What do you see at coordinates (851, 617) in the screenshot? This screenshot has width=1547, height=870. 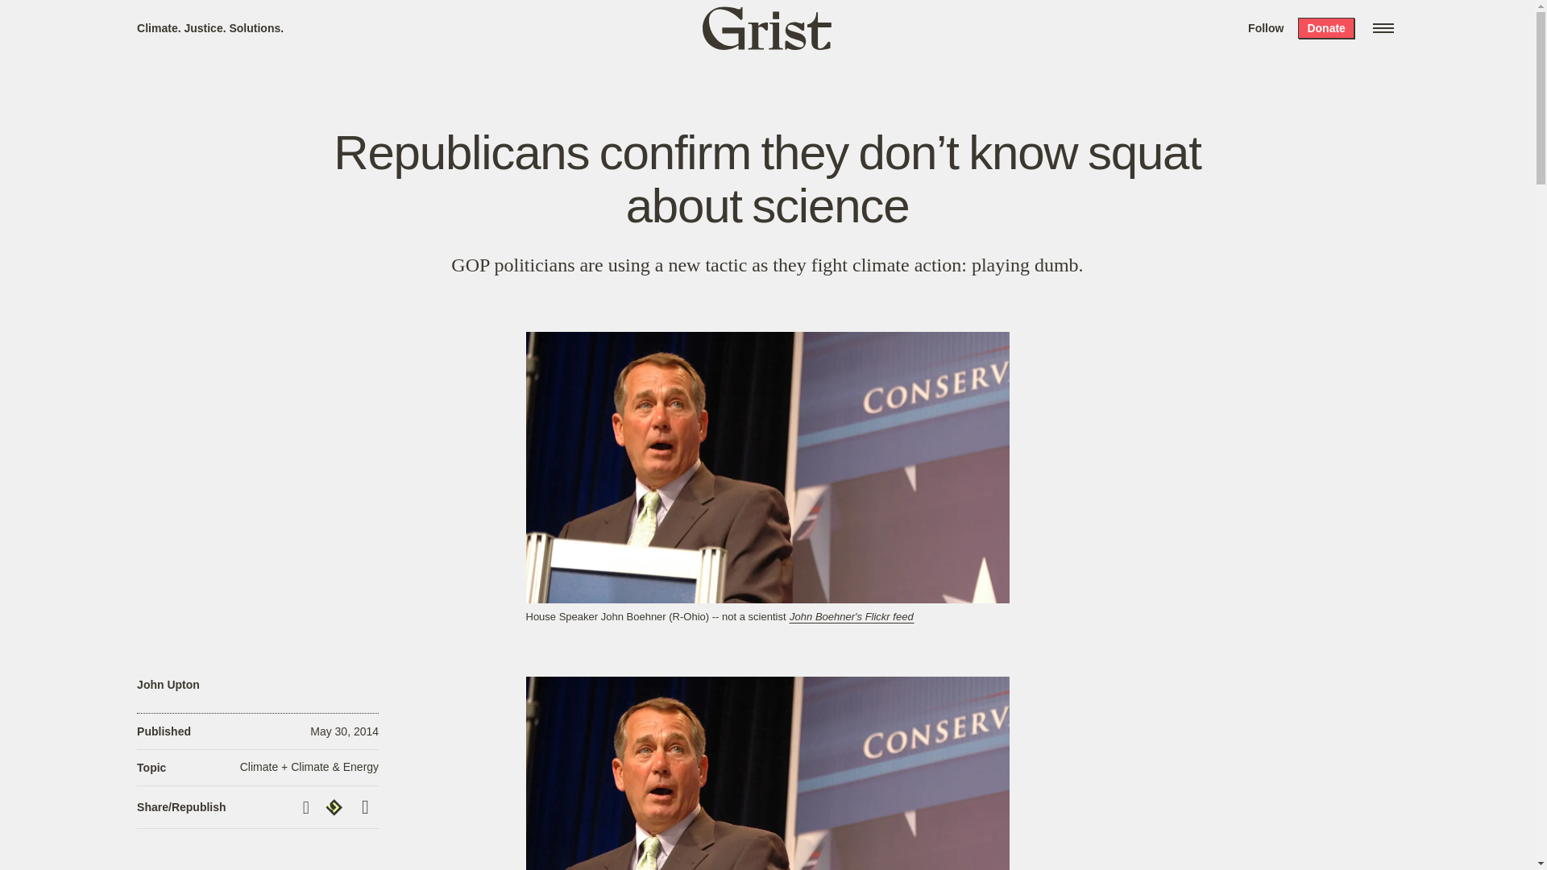 I see `John Boehner's Flickr feed` at bounding box center [851, 617].